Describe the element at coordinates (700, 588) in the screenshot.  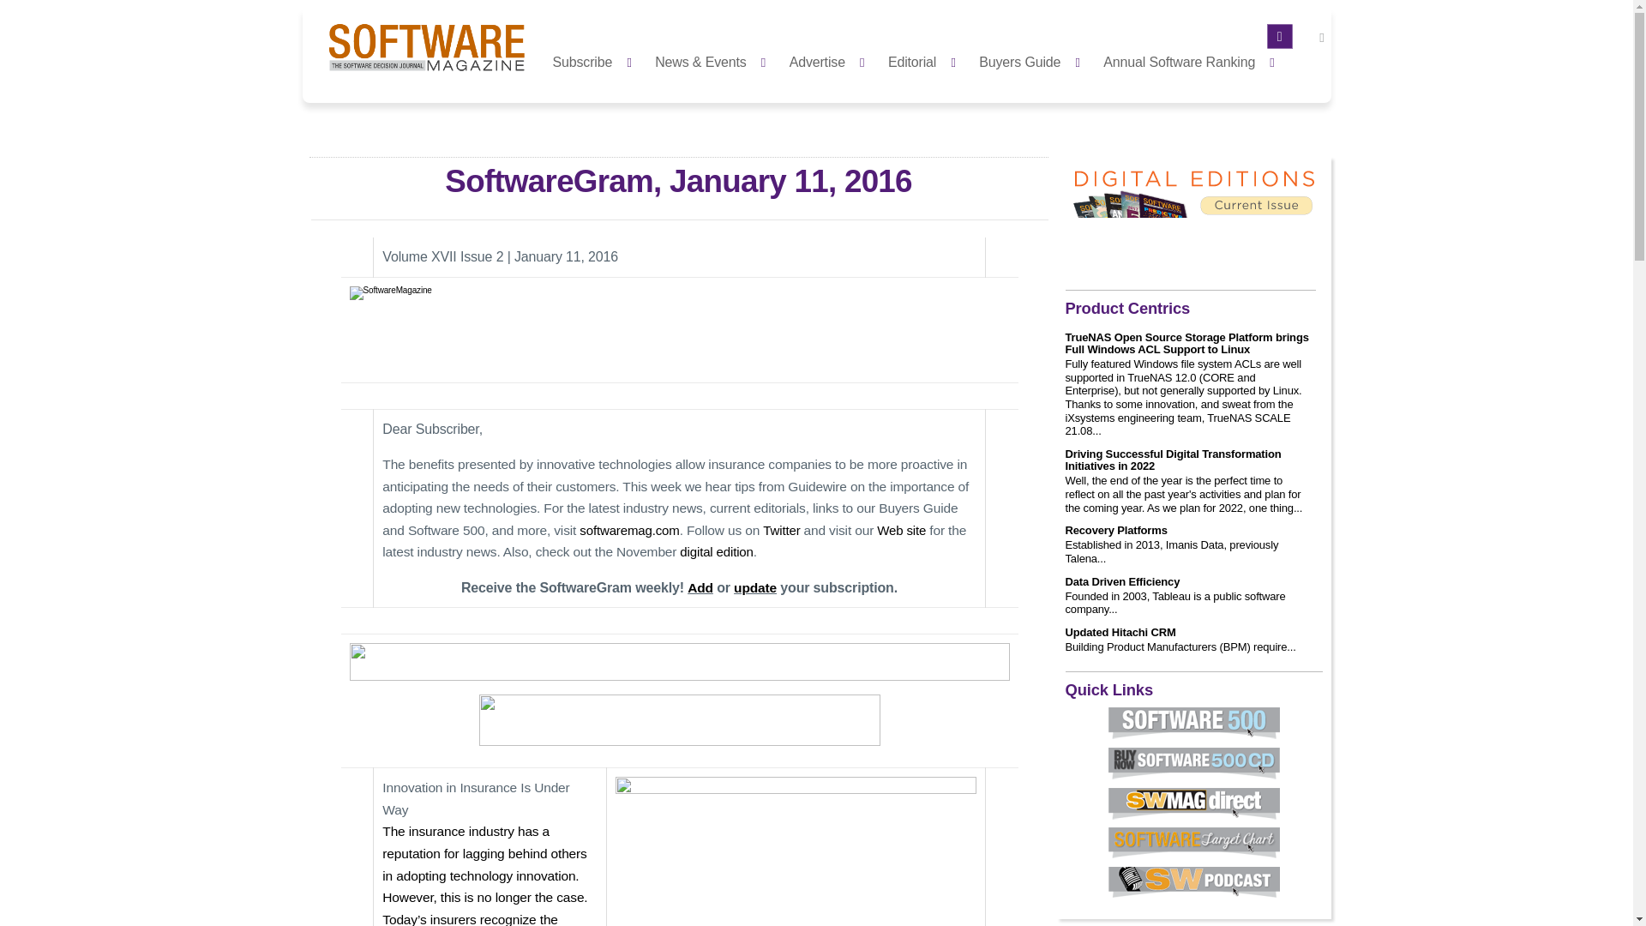
I see `Add` at that location.